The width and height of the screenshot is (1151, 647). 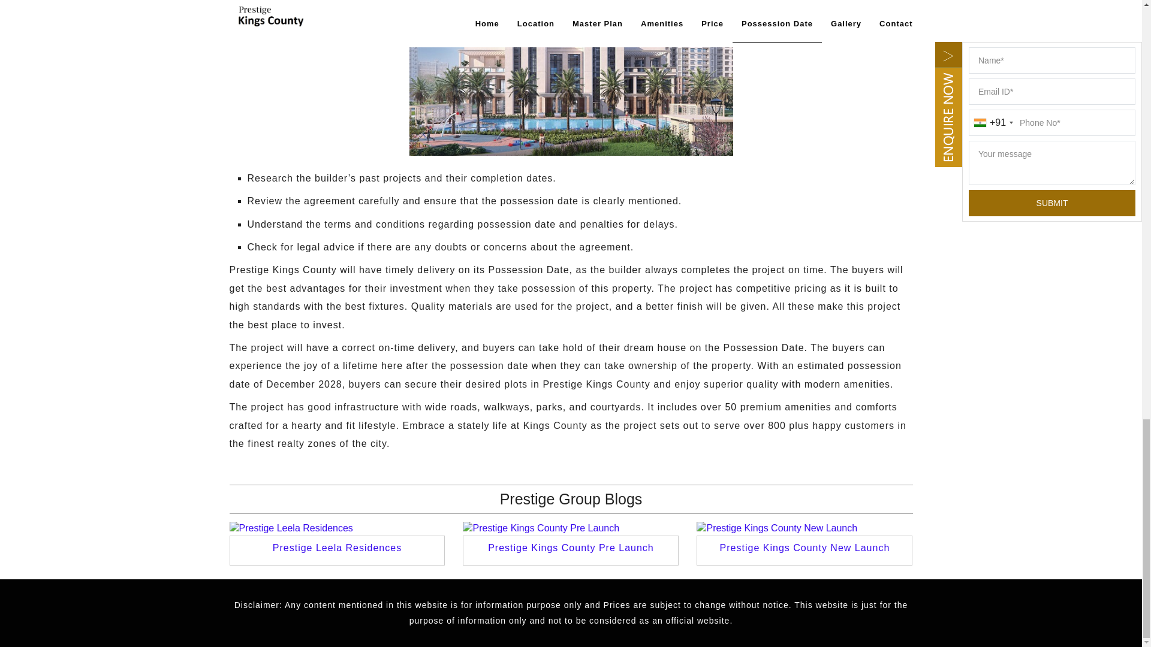 What do you see at coordinates (571, 548) in the screenshot?
I see `Prestige Kings County Pre Launch` at bounding box center [571, 548].